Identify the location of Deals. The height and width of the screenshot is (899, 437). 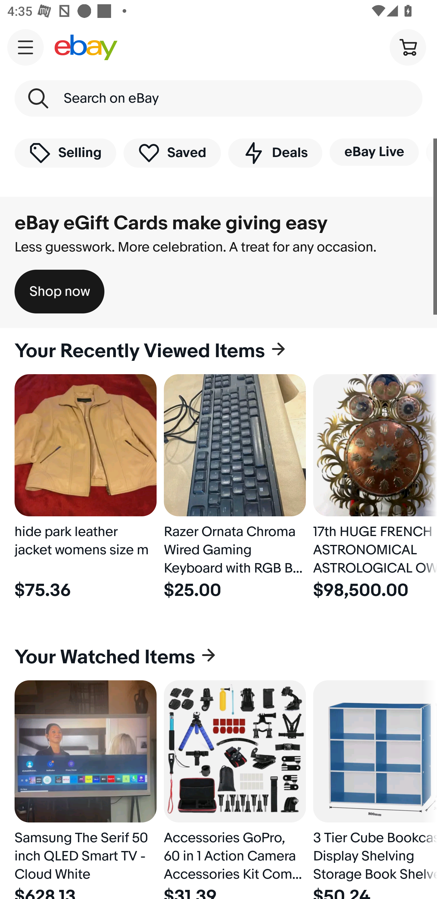
(275, 152).